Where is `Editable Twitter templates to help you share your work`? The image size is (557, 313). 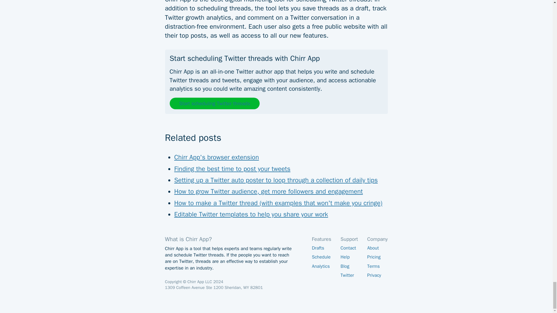
Editable Twitter templates to help you share your work is located at coordinates (251, 214).